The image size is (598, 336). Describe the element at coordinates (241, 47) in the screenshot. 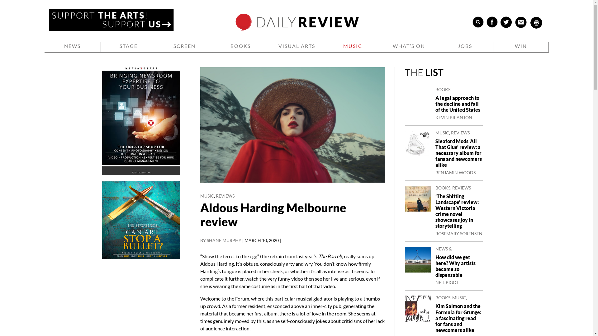

I see `BOOKS` at that location.